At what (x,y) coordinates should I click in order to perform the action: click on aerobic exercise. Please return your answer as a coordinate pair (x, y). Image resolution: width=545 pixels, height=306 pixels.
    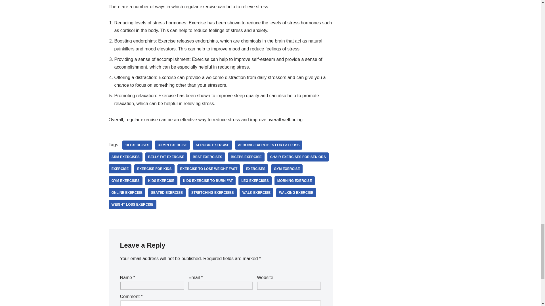
    Looking at the image, I should click on (212, 145).